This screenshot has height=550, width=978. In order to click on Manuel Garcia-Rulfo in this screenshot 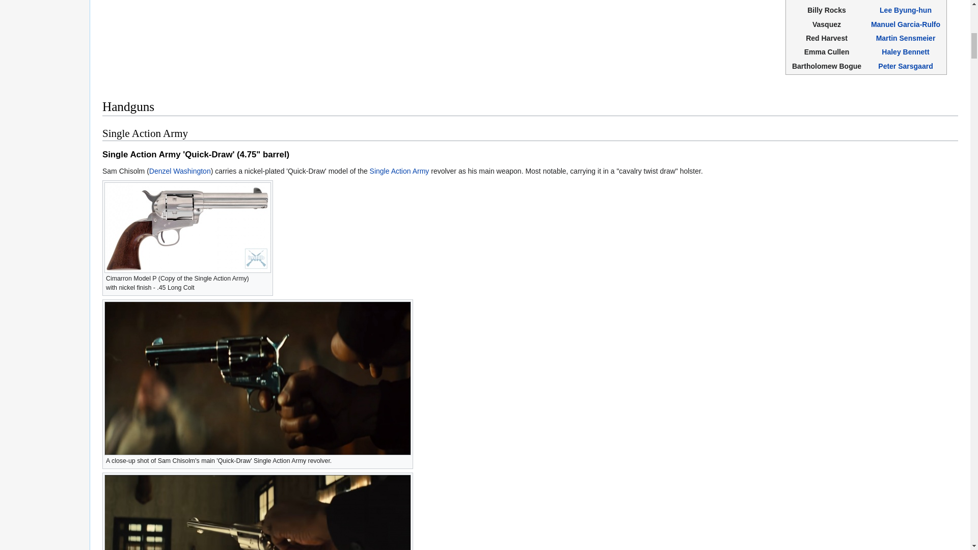, I will do `click(906, 24)`.